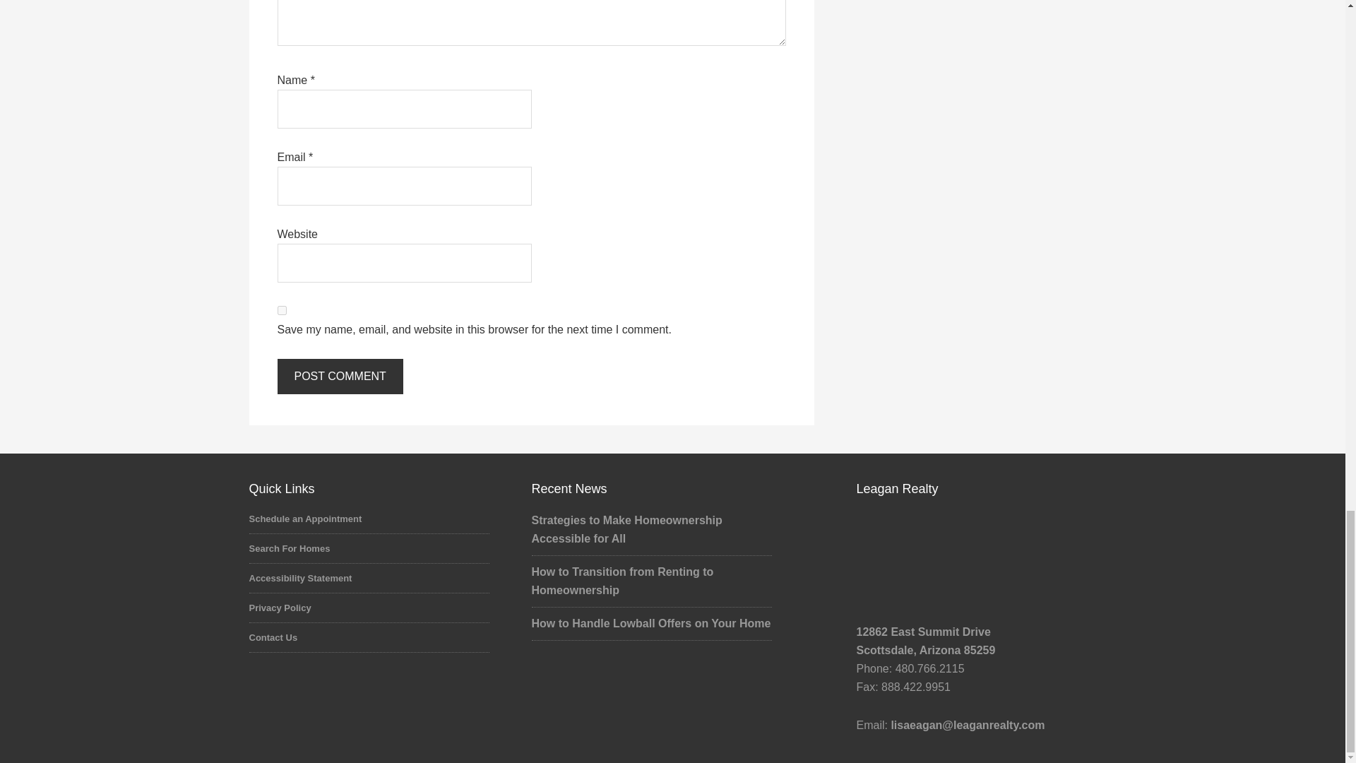  What do you see at coordinates (279, 608) in the screenshot?
I see `Privacy Policy` at bounding box center [279, 608].